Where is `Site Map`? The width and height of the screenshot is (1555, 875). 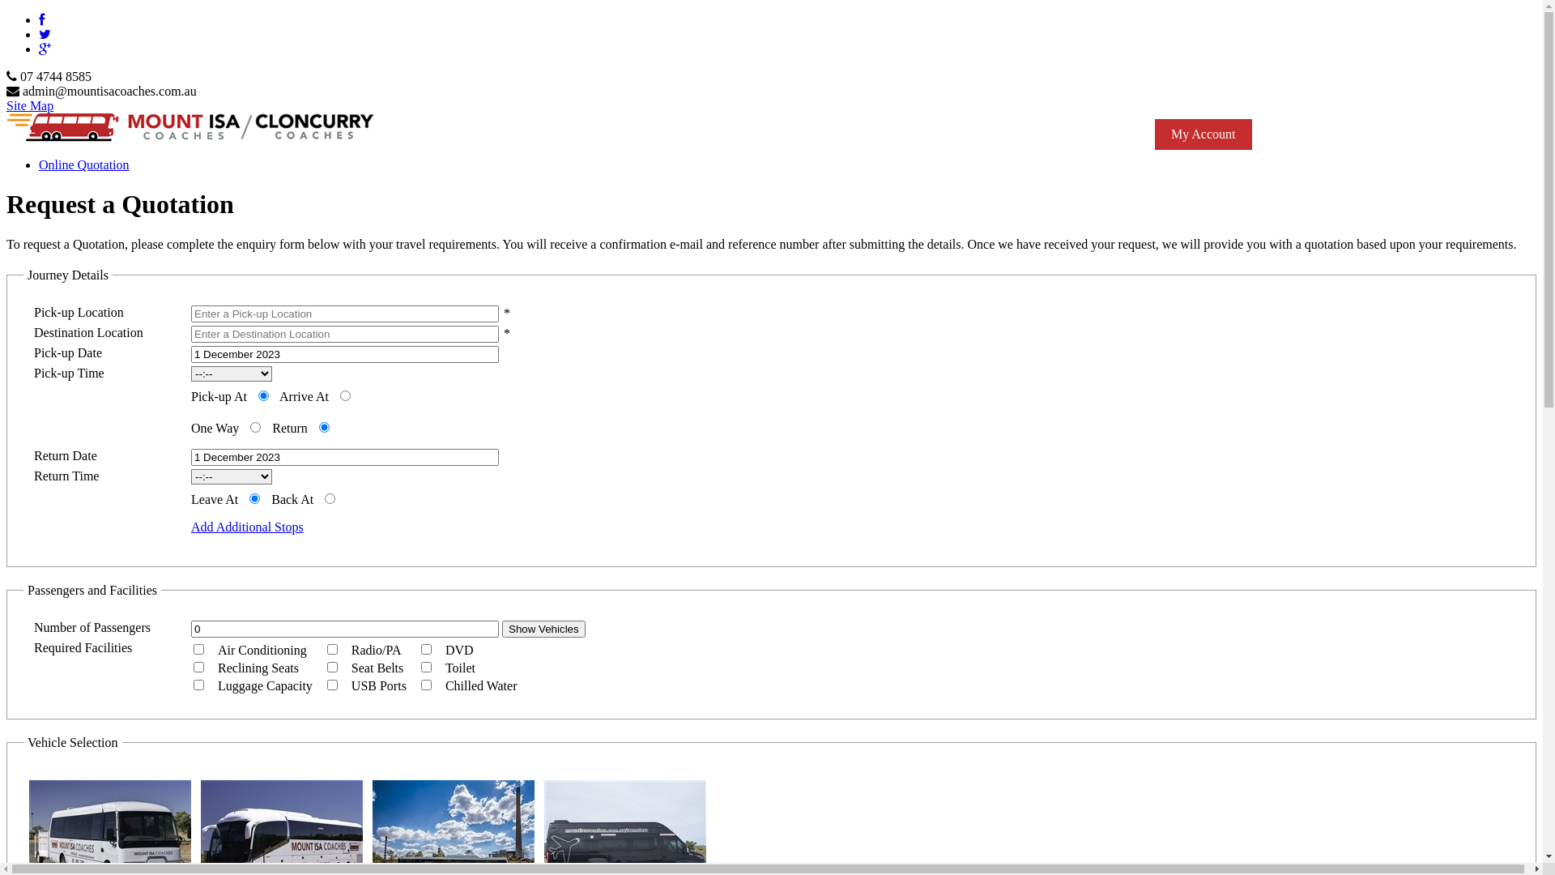 Site Map is located at coordinates (30, 105).